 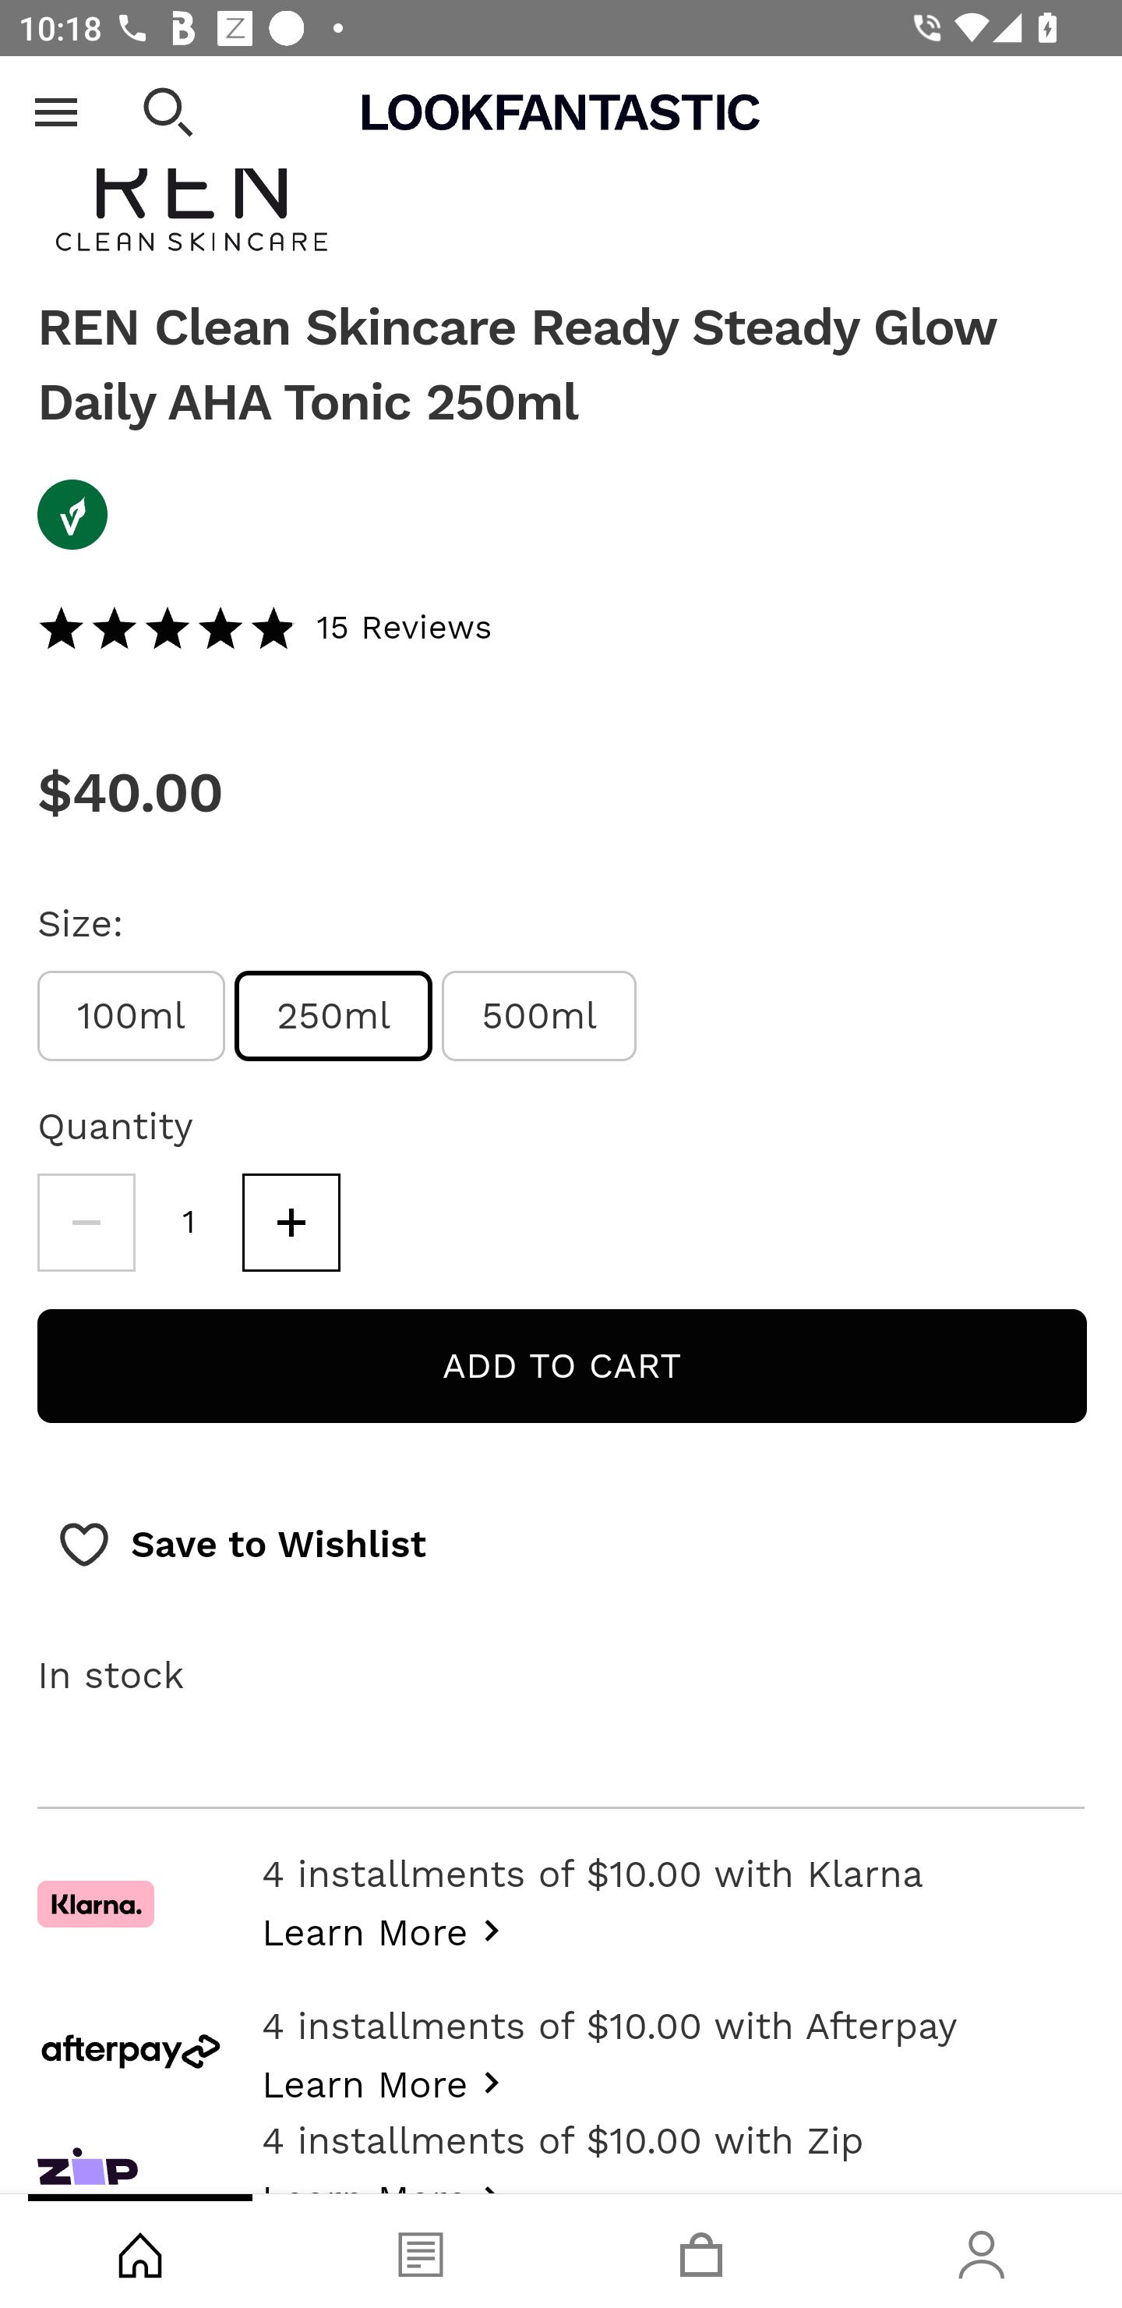 I want to click on Learn More about afterpay, so click(x=388, y=2080).